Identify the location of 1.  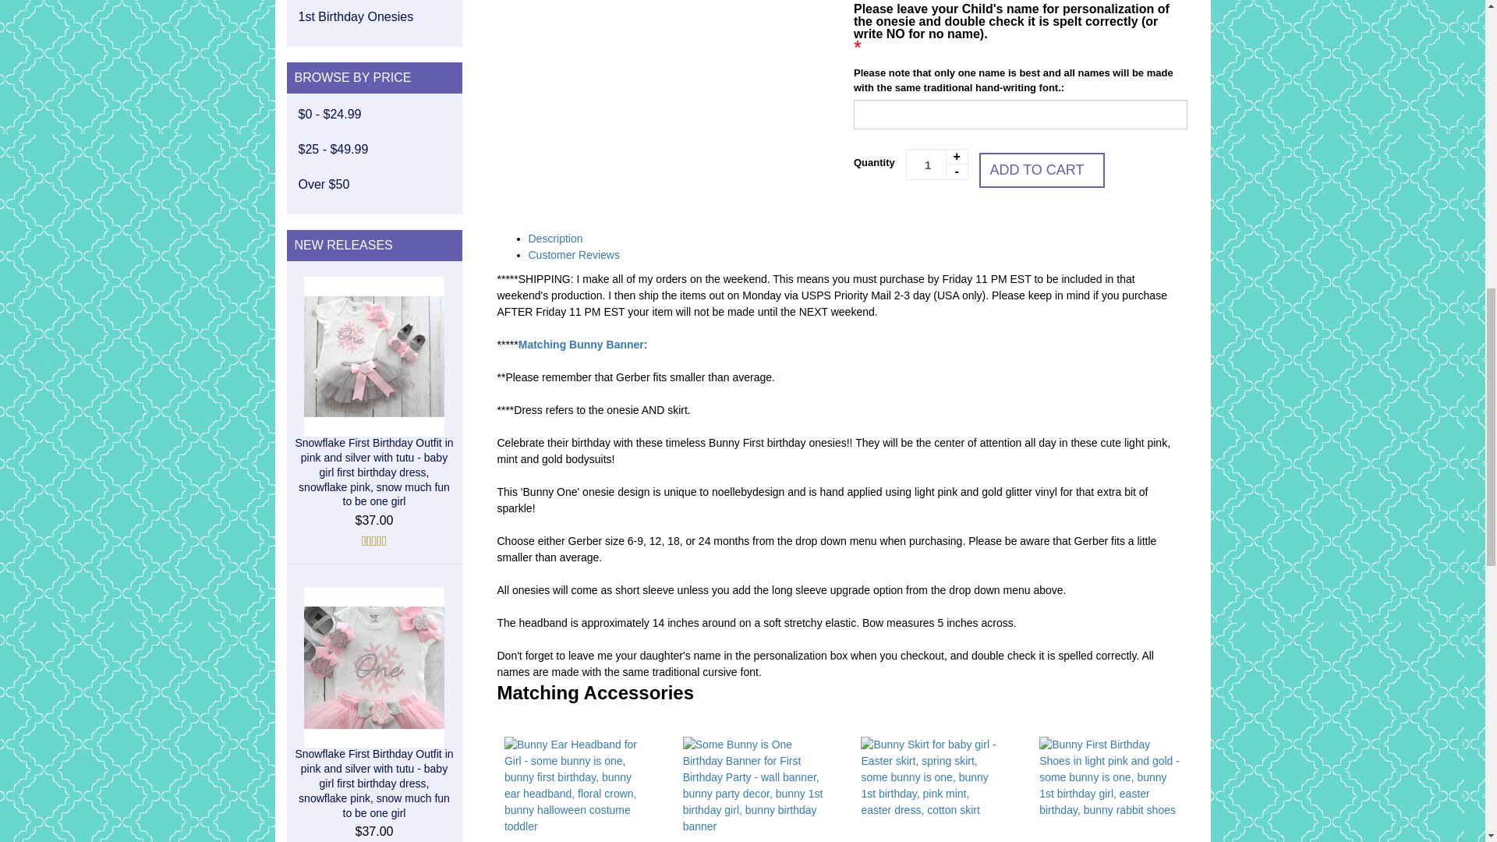
(937, 165).